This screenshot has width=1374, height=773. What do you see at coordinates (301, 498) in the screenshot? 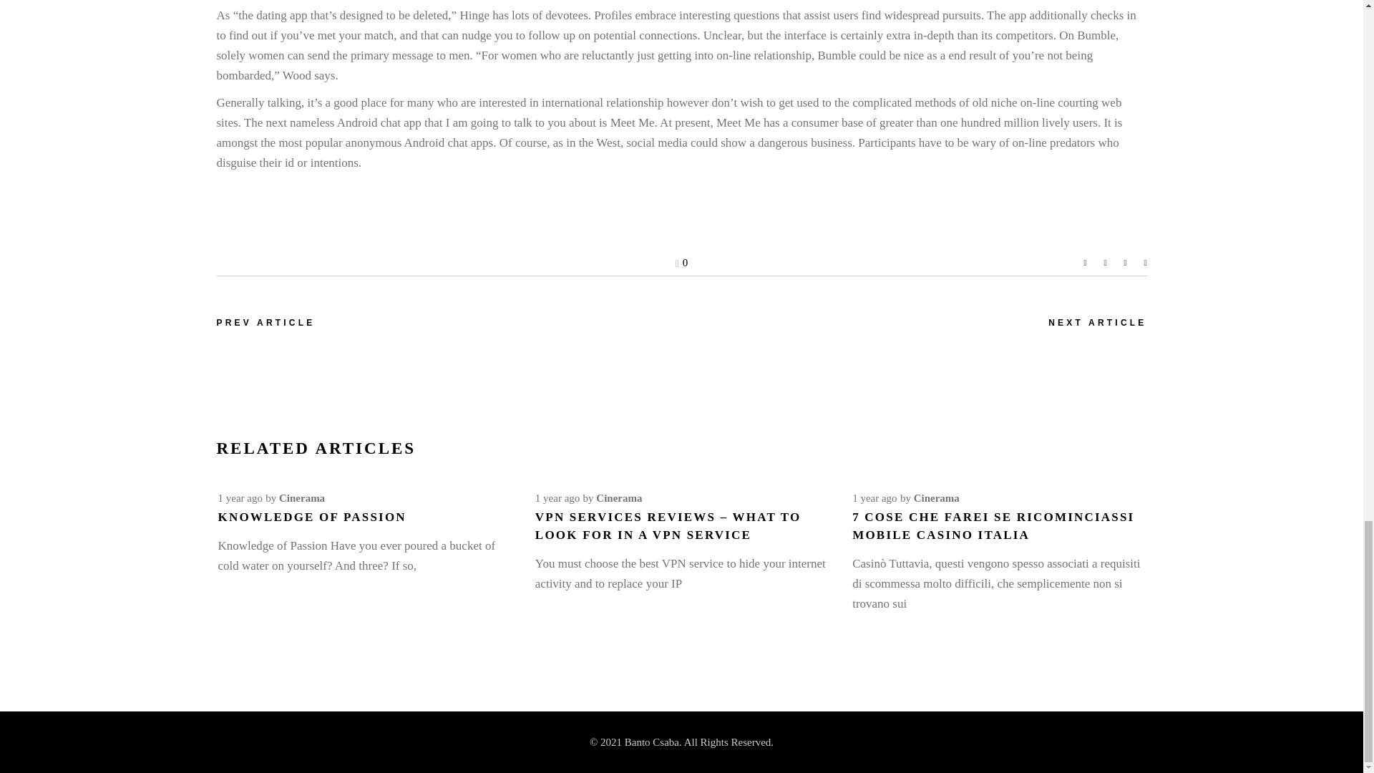
I see `Cinerama` at bounding box center [301, 498].